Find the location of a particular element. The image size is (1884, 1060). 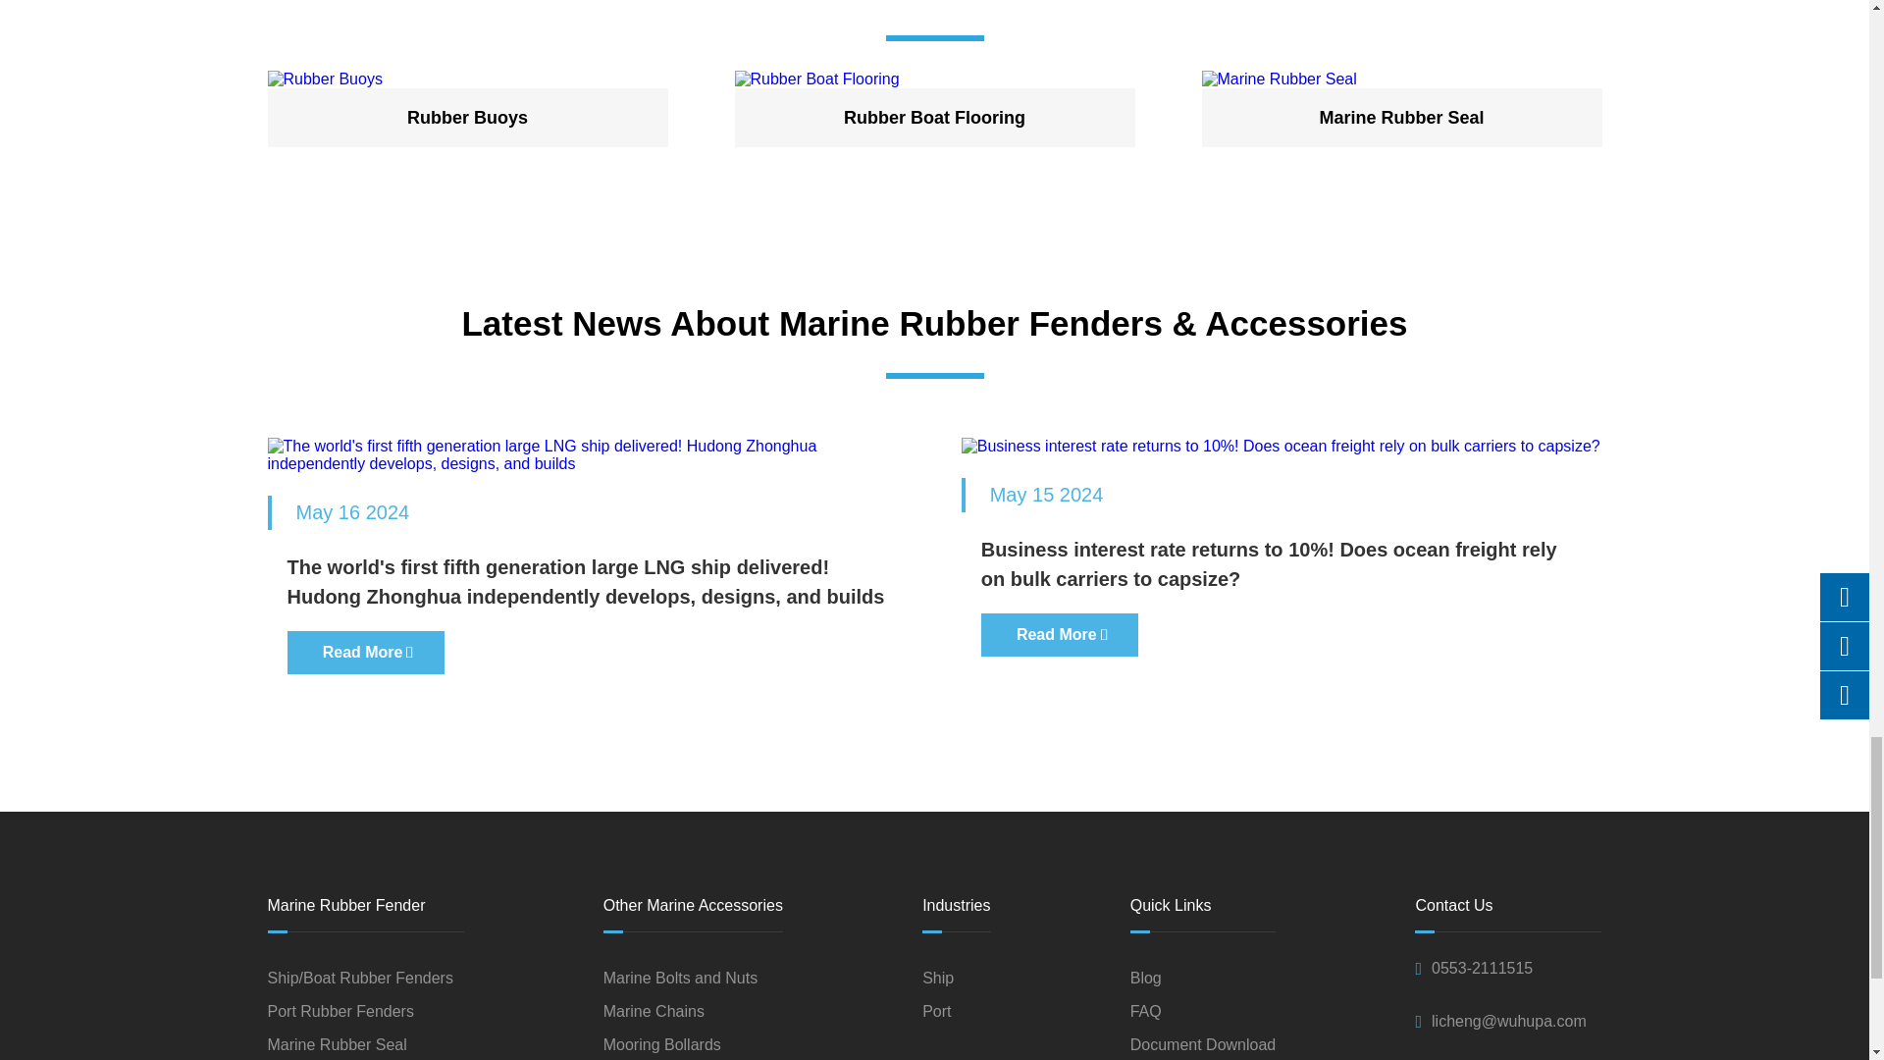

Rubber Boat Flooring is located at coordinates (934, 79).